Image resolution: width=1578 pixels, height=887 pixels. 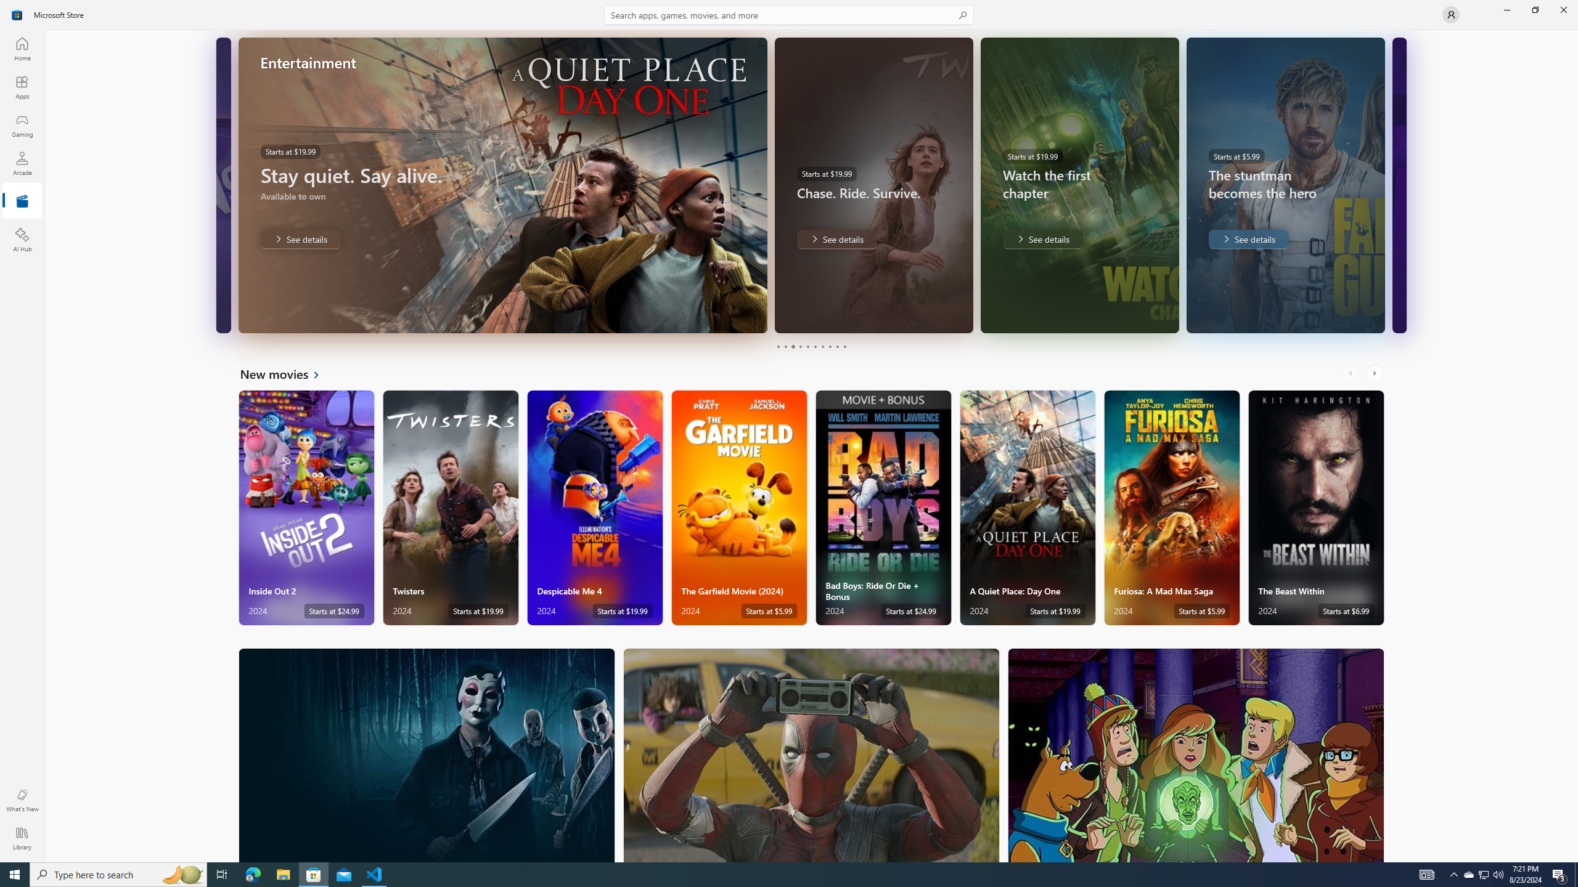 What do you see at coordinates (1451, 15) in the screenshot?
I see `User profile` at bounding box center [1451, 15].